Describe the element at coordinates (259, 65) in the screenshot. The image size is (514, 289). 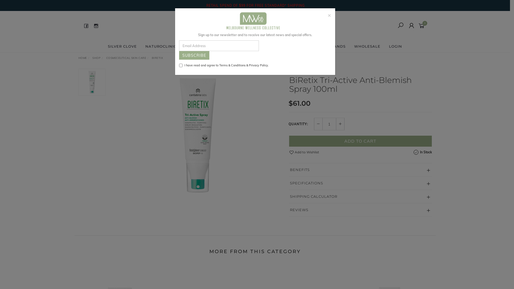
I see `Privacy Policy` at that location.